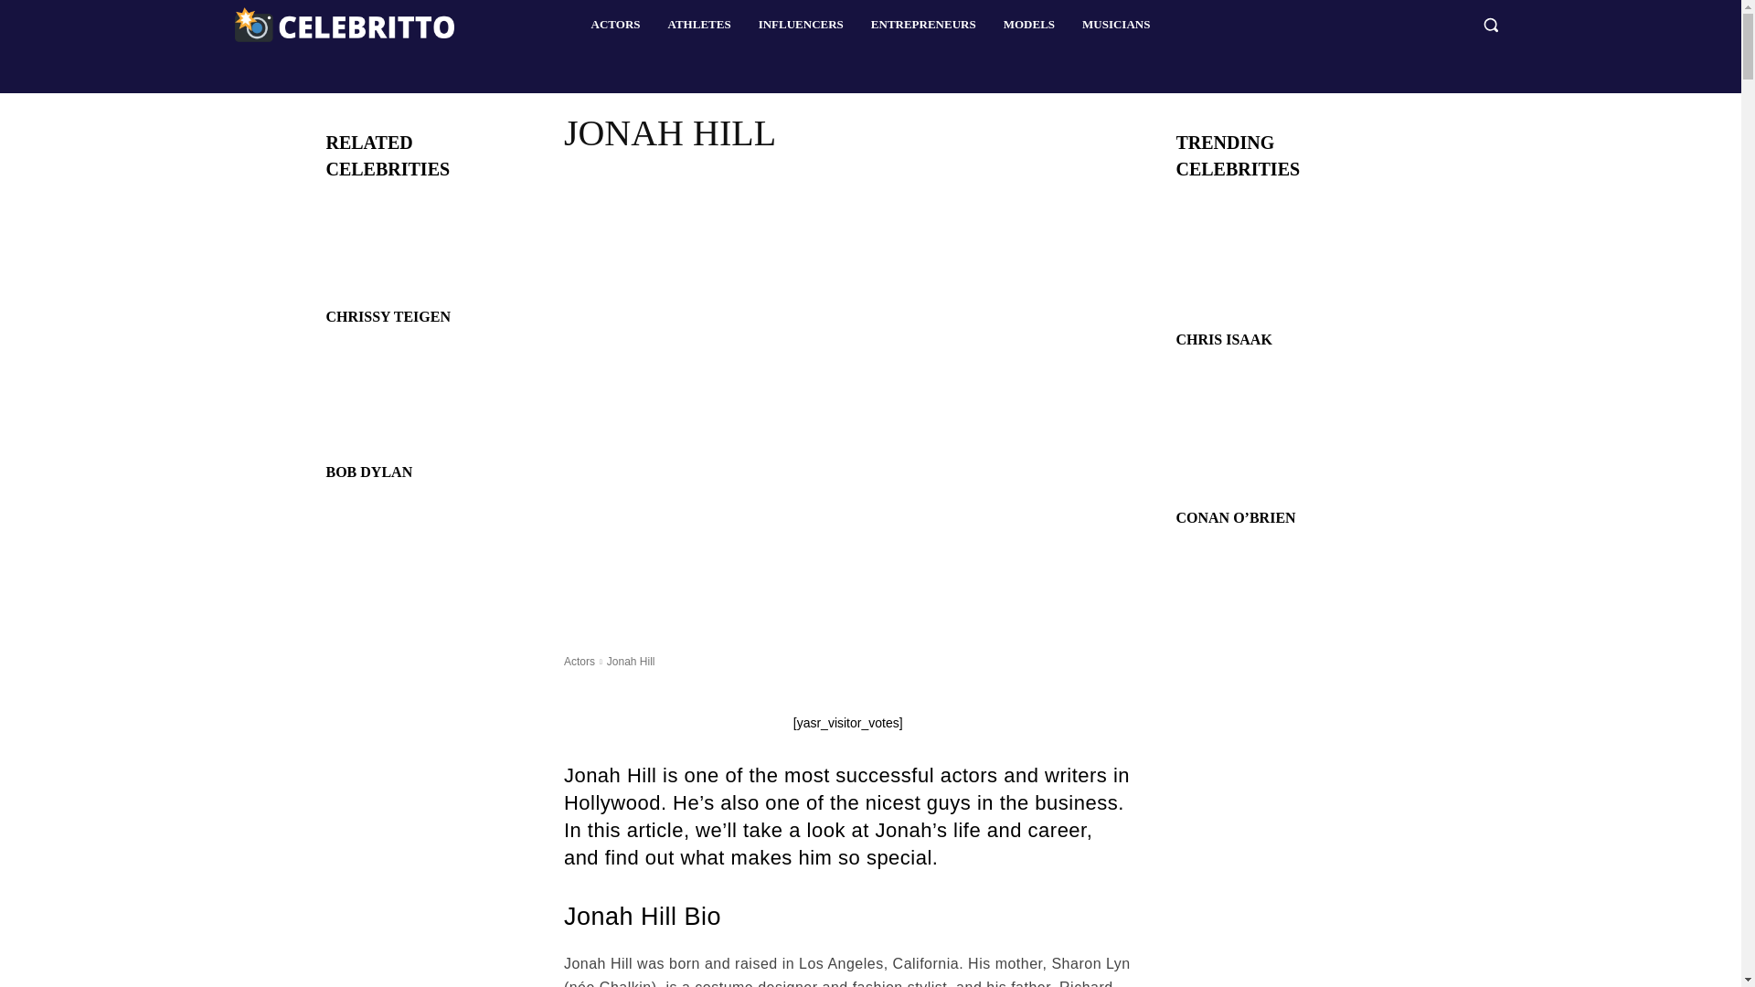 Image resolution: width=1755 pixels, height=987 pixels. What do you see at coordinates (368, 472) in the screenshot?
I see `BOB DYLAN` at bounding box center [368, 472].